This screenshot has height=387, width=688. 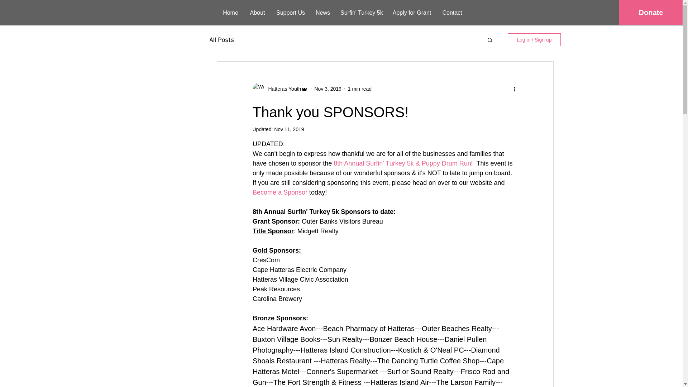 I want to click on Hatteras Youth, so click(x=282, y=89).